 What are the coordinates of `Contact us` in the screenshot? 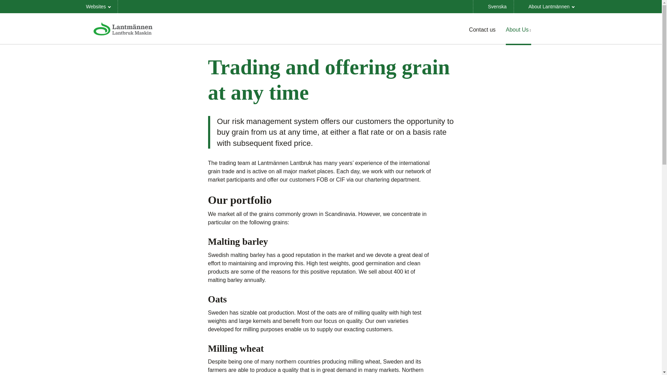 It's located at (482, 29).